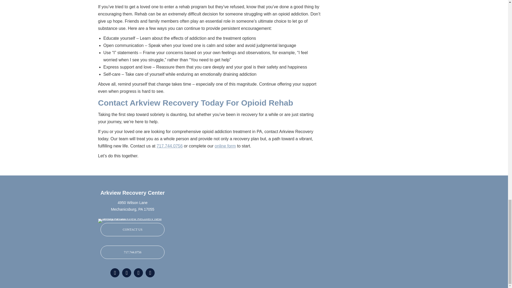  What do you see at coordinates (138, 273) in the screenshot?
I see `Facebook` at bounding box center [138, 273].